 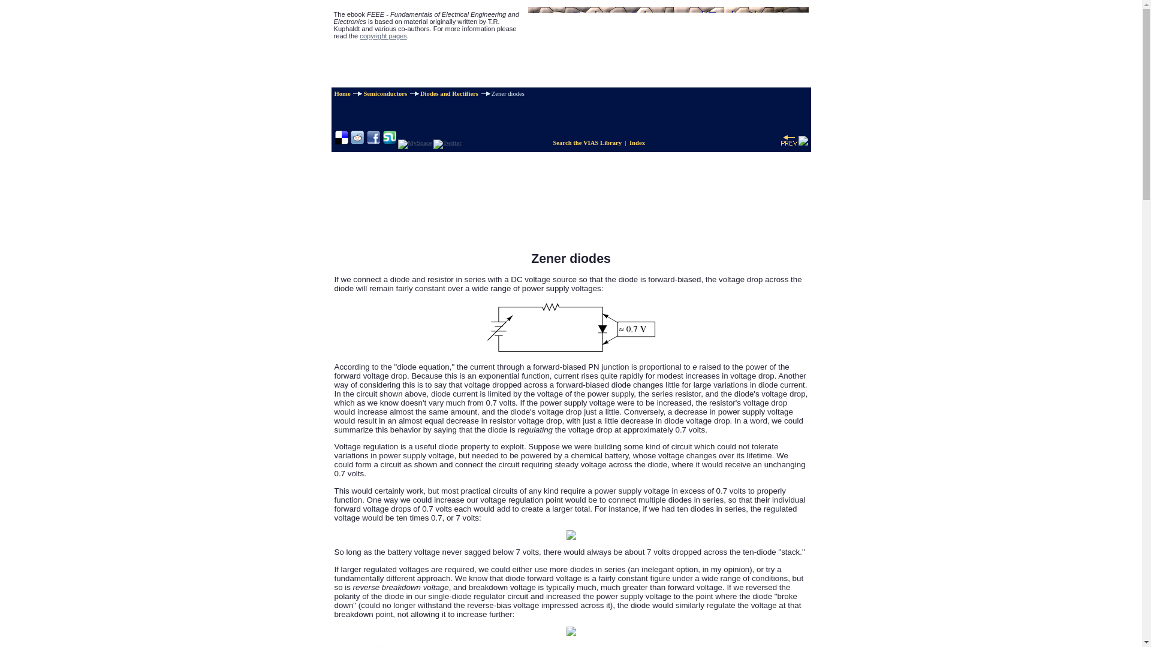 I want to click on Share This Page on Twitter, so click(x=447, y=143).